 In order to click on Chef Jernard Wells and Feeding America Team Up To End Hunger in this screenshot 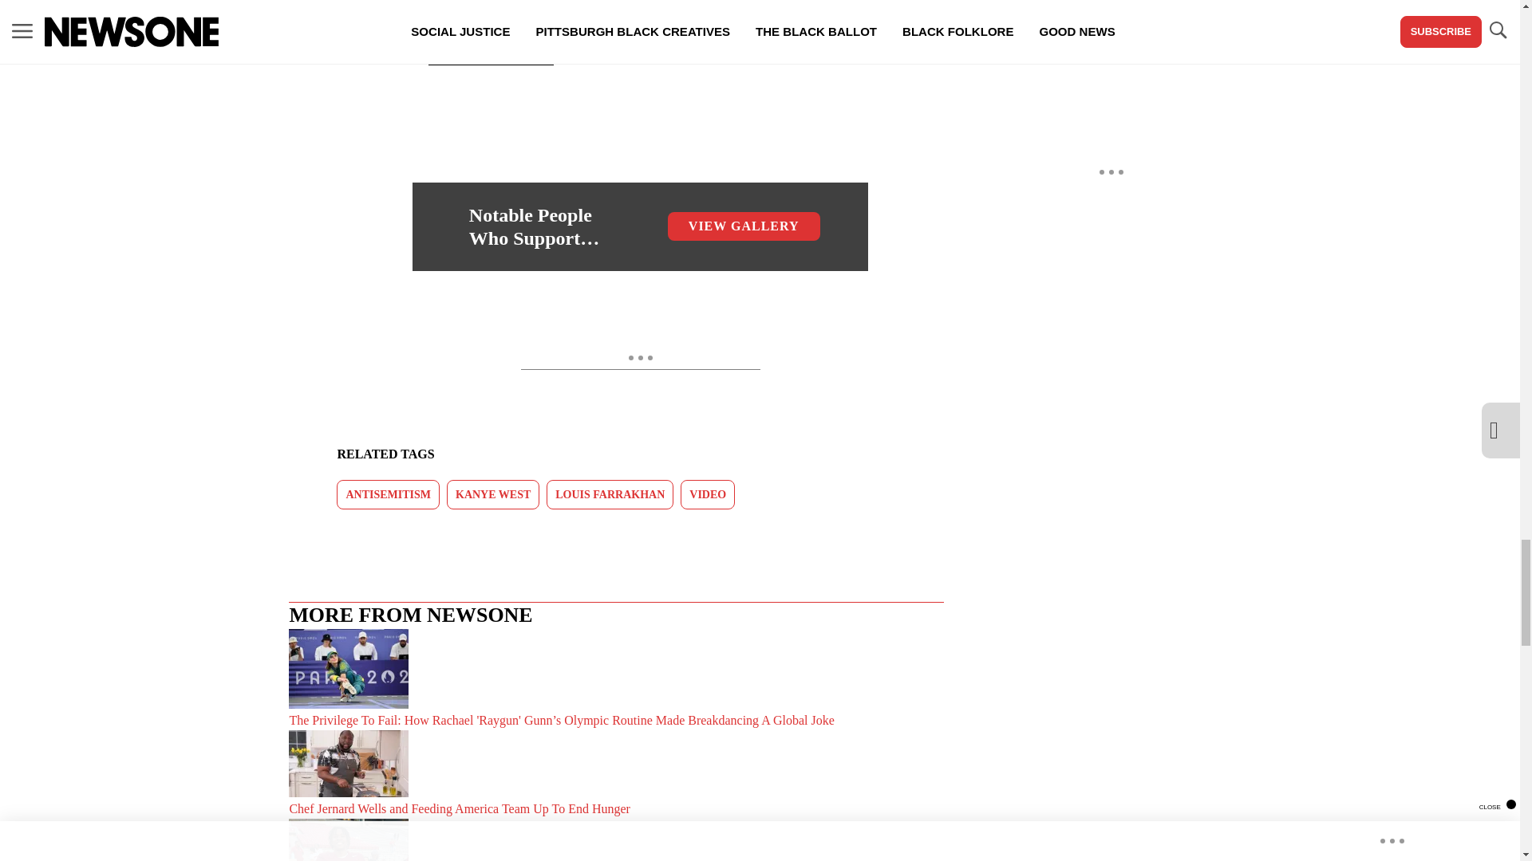, I will do `click(616, 774)`.